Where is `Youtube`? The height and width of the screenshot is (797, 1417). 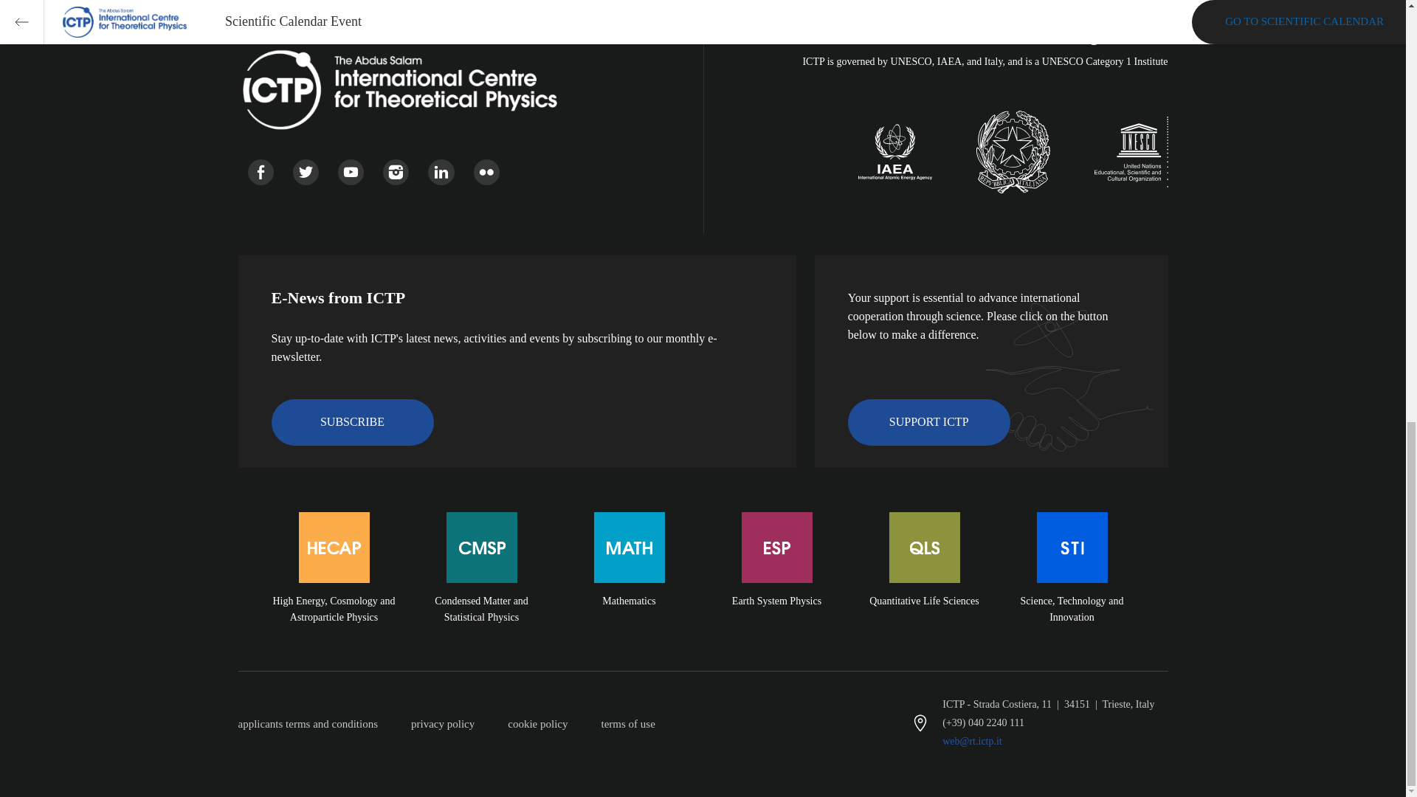
Youtube is located at coordinates (351, 172).